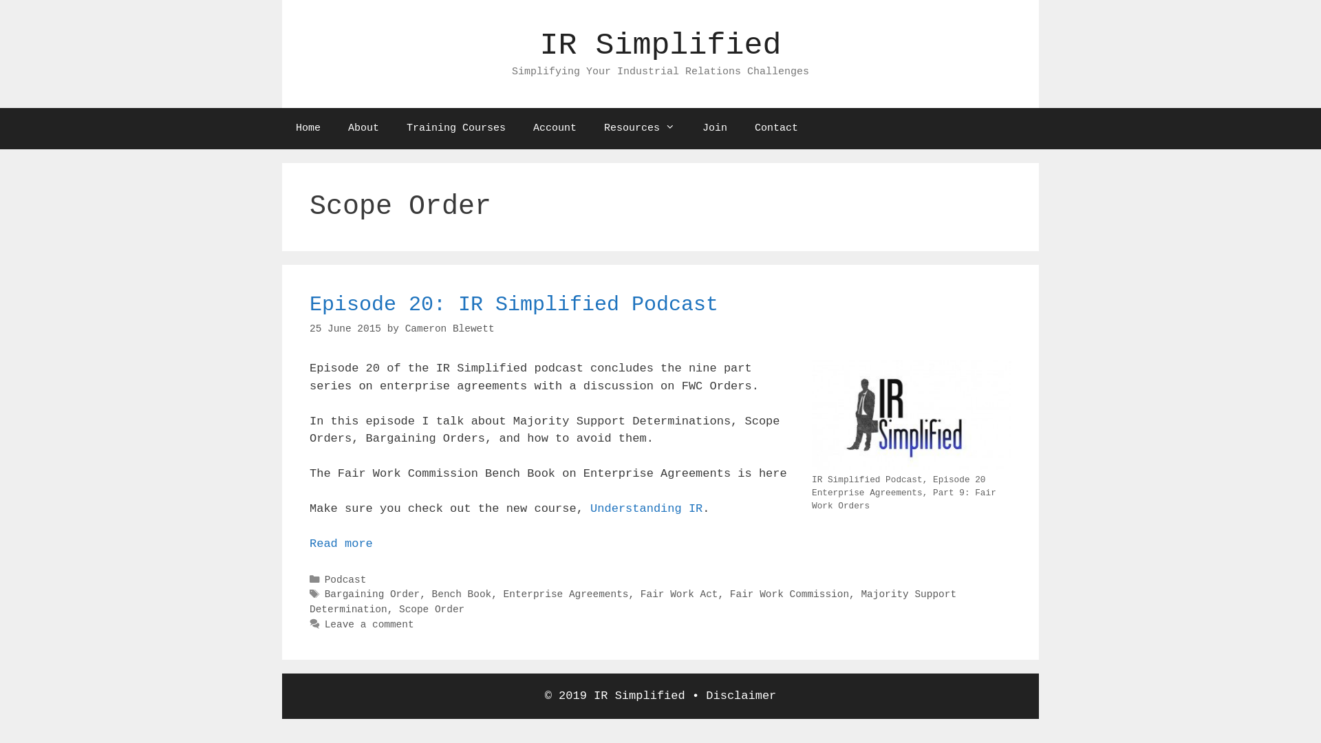 The image size is (1321, 743). Describe the element at coordinates (566, 594) in the screenshot. I see `Enterprise Agreements` at that location.